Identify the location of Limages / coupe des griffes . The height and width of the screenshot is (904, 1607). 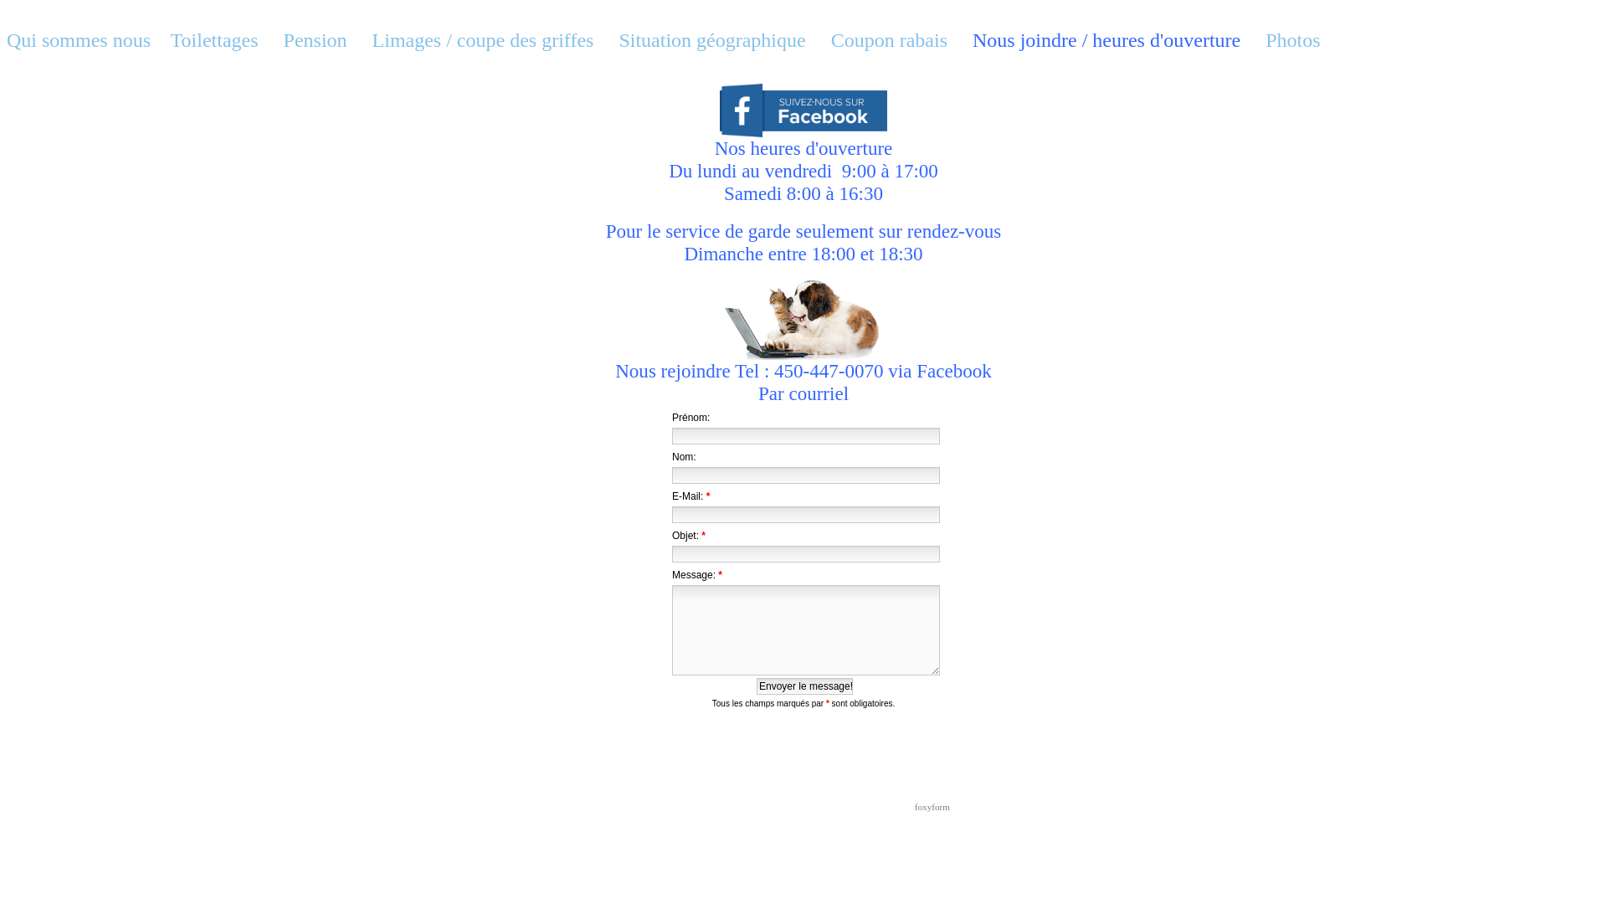
(485, 40).